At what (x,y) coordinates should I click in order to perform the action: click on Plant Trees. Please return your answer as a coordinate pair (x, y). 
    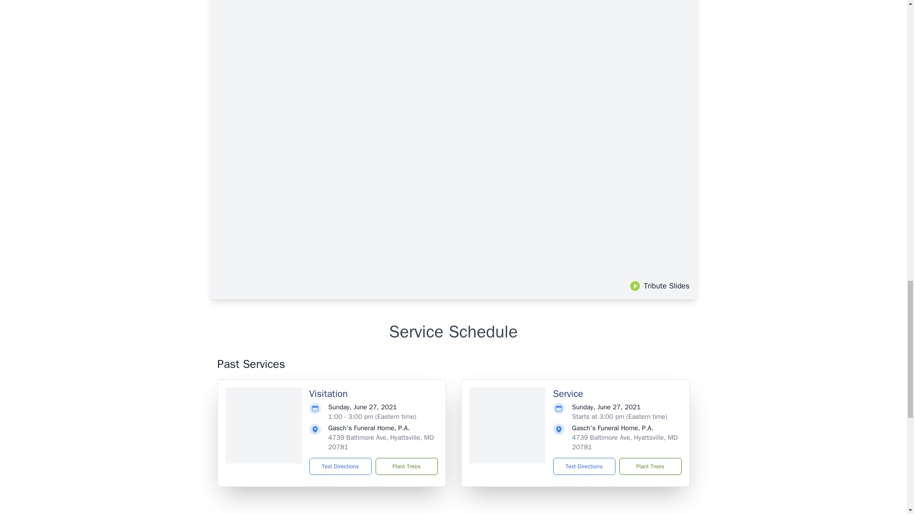
    Looking at the image, I should click on (649, 466).